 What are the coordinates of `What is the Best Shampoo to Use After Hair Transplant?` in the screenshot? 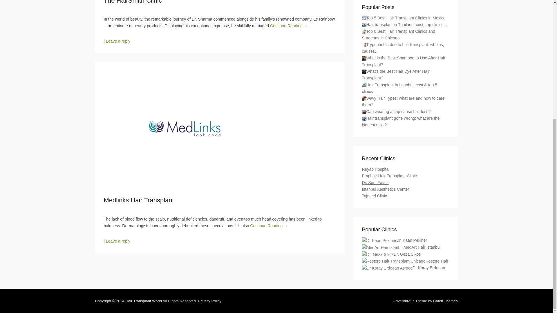 It's located at (364, 59).